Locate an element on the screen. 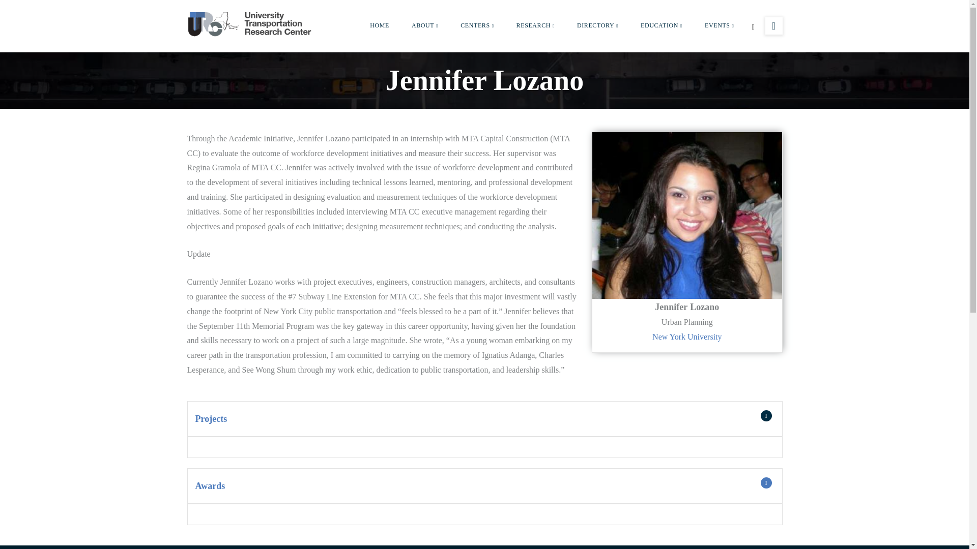  Home is located at coordinates (251, 23).